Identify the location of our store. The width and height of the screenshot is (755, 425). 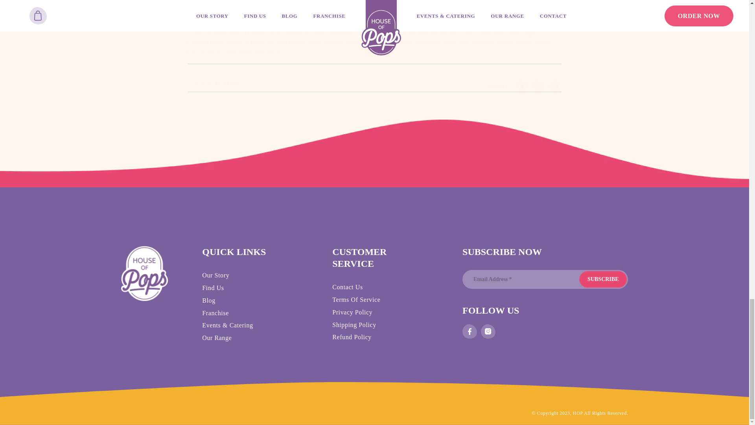
(396, 14).